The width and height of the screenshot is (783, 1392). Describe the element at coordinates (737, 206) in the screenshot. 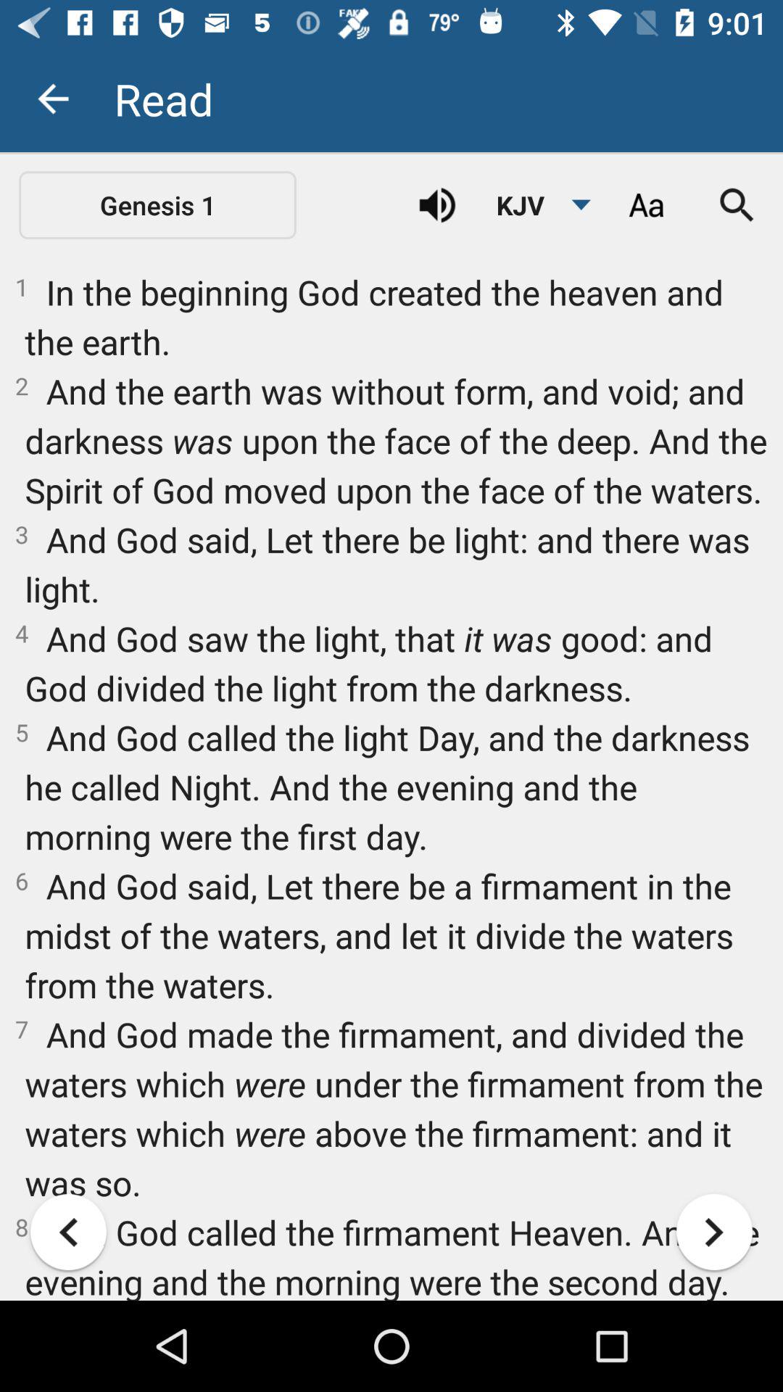

I see `search button` at that location.